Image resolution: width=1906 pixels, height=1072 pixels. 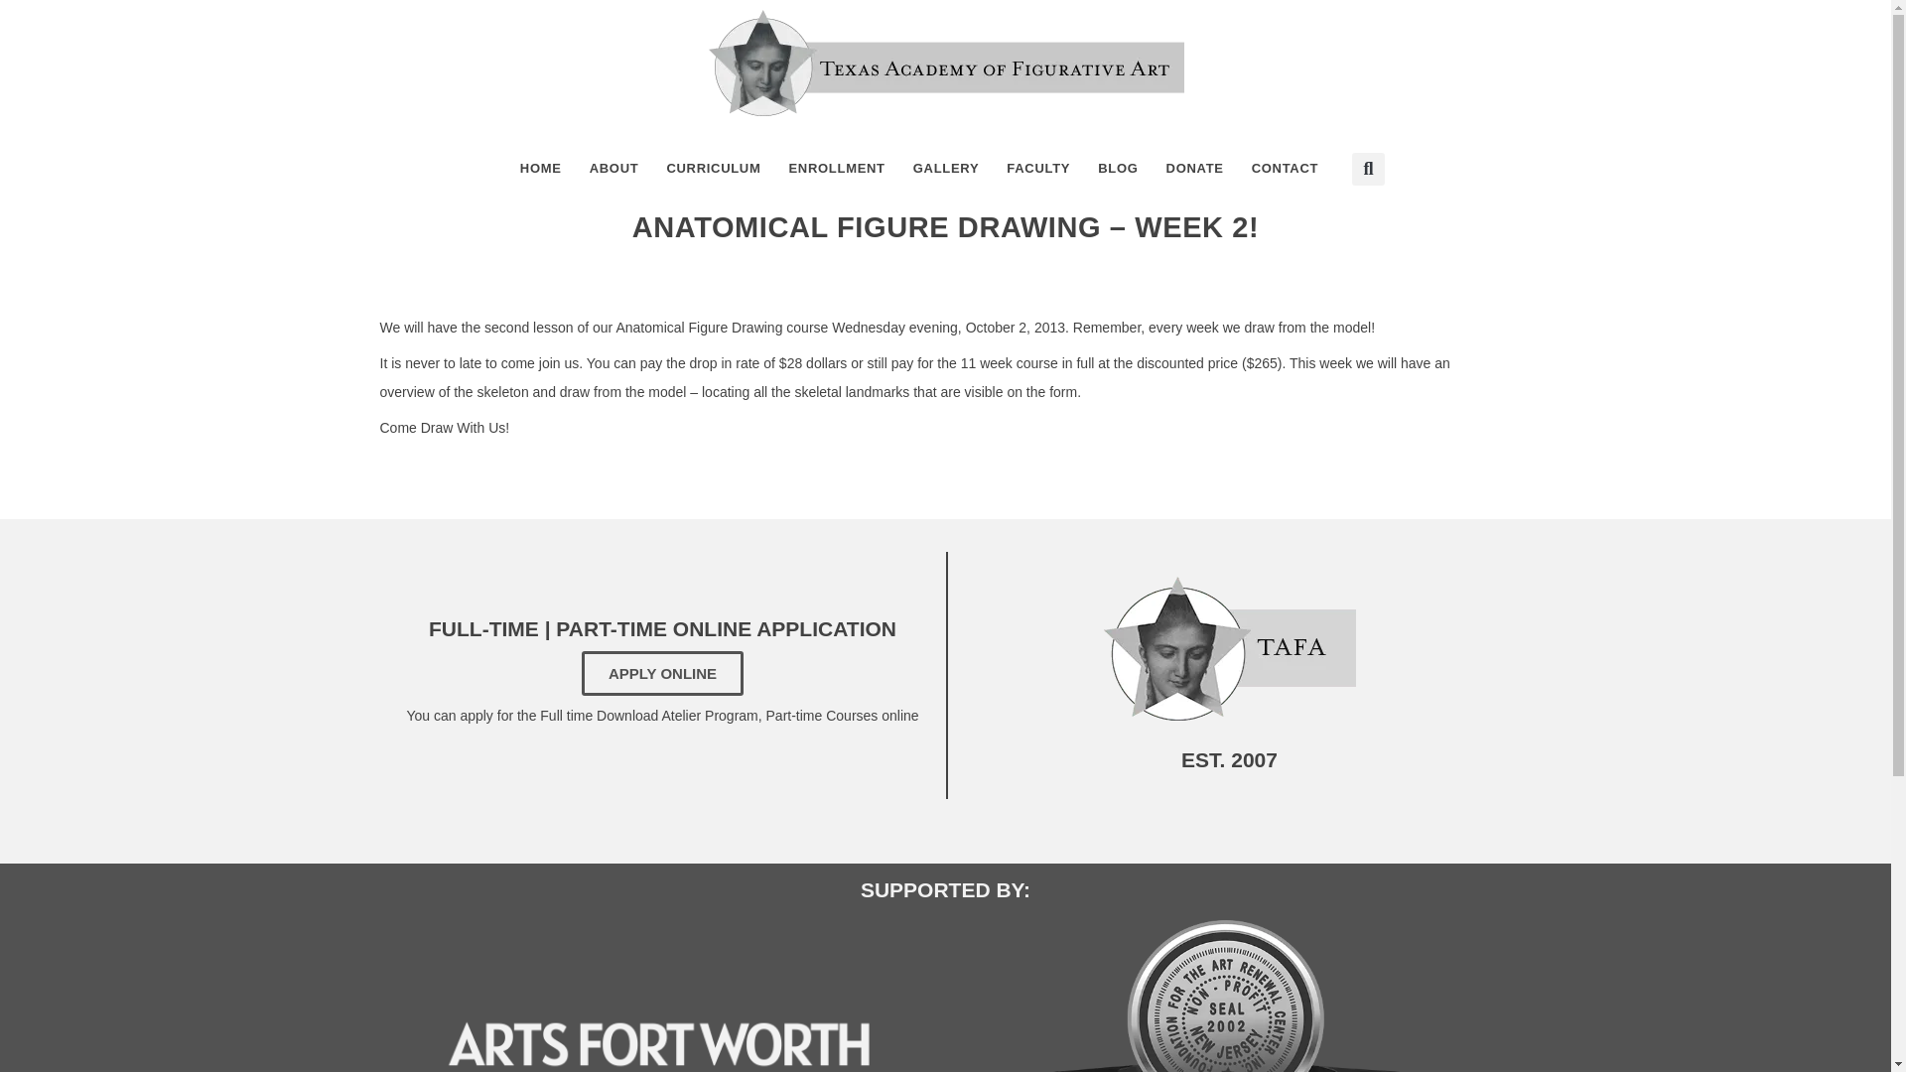 I want to click on GALLERY, so click(x=946, y=169).